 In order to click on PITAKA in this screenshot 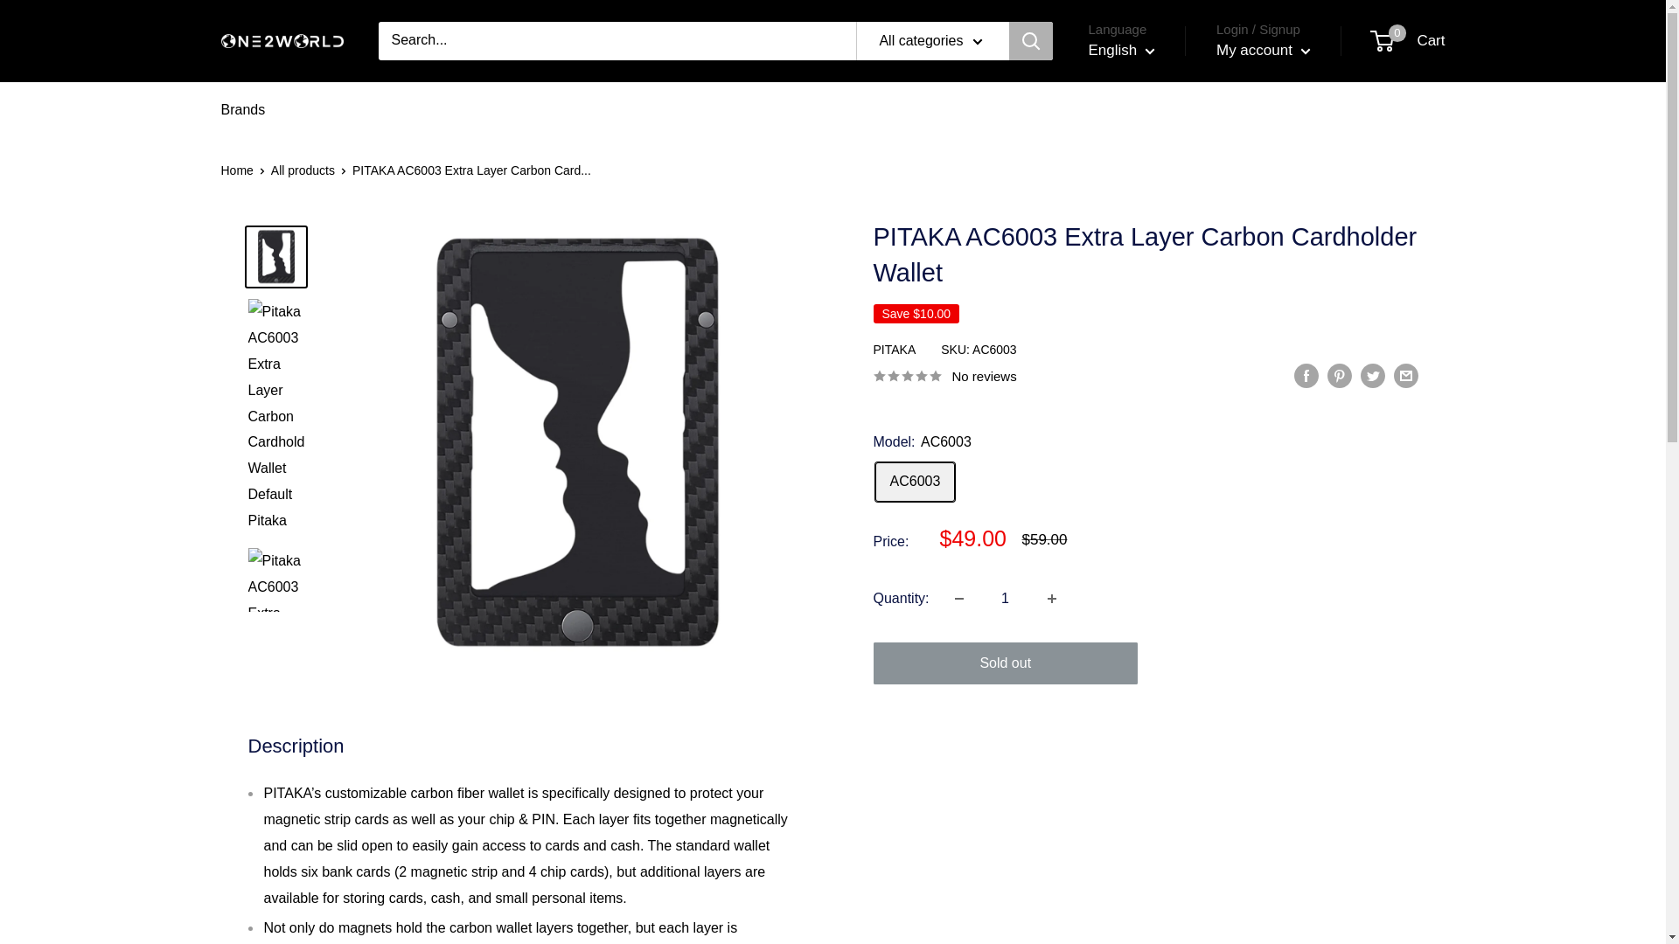, I will do `click(894, 350)`.